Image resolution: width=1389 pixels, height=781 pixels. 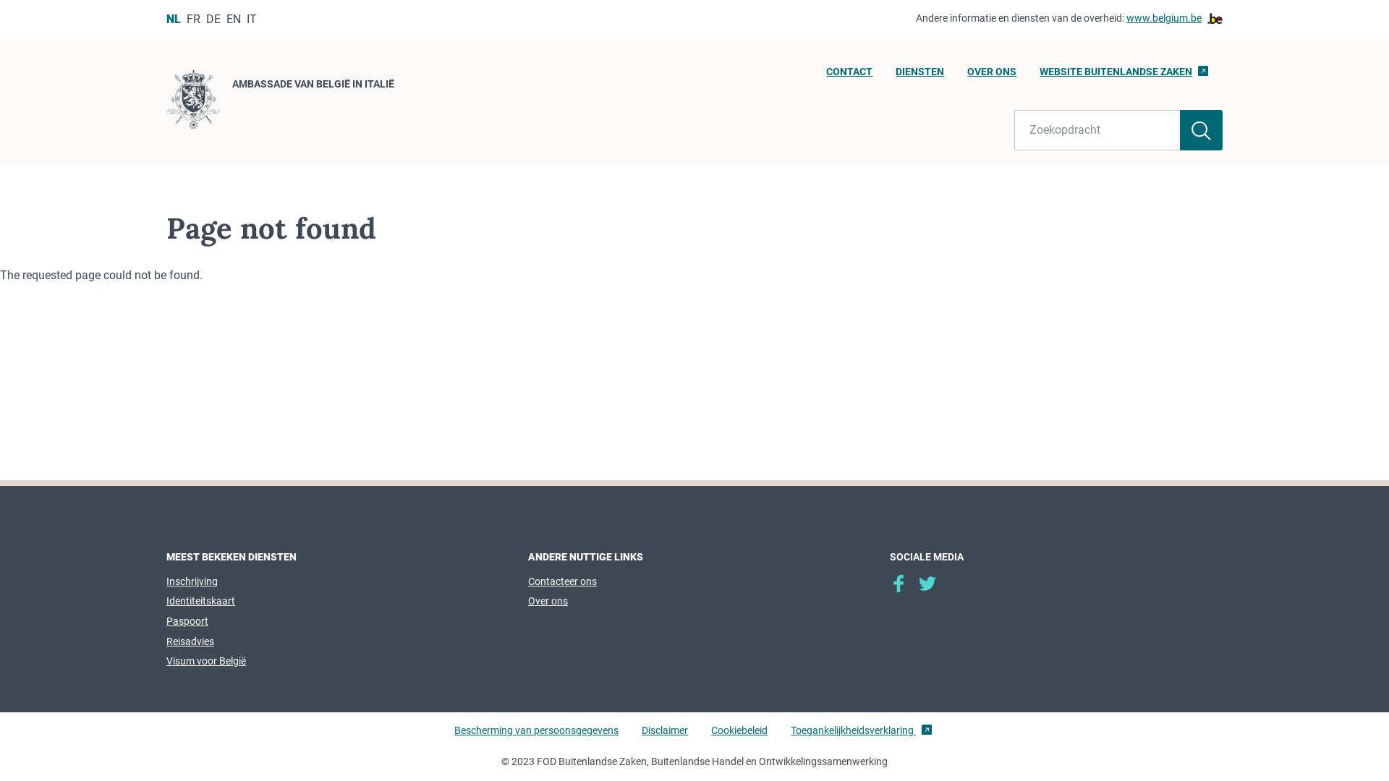 I want to click on DIENSTEN, so click(x=920, y=76).